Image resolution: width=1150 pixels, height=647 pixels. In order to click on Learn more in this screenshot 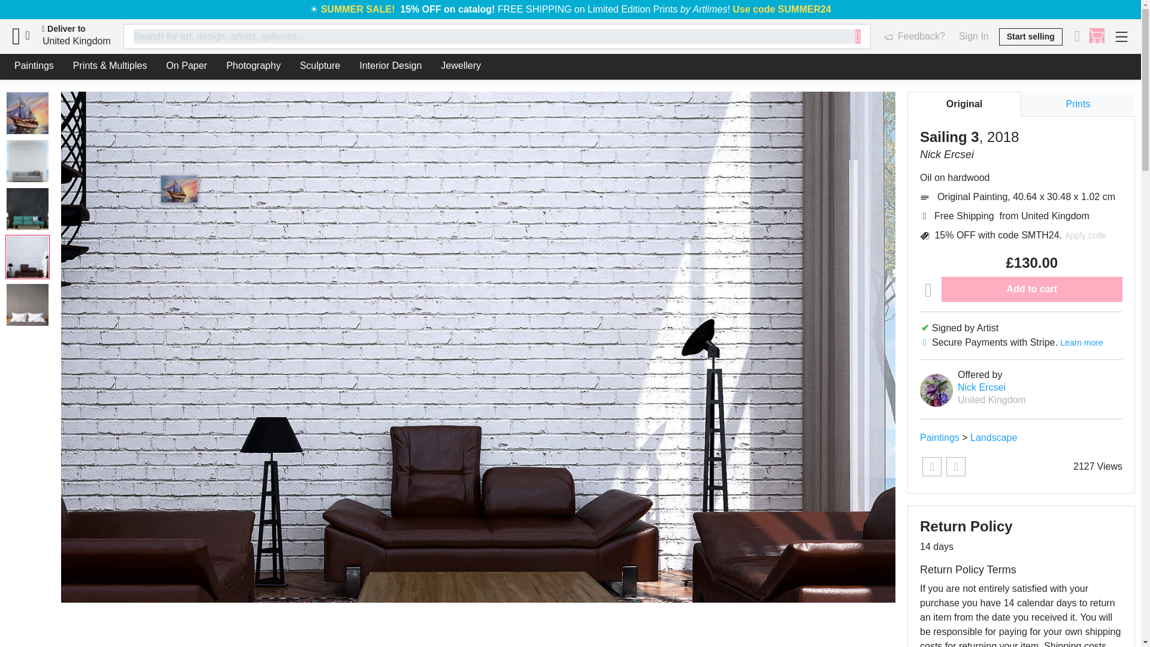, I will do `click(1082, 342)`.